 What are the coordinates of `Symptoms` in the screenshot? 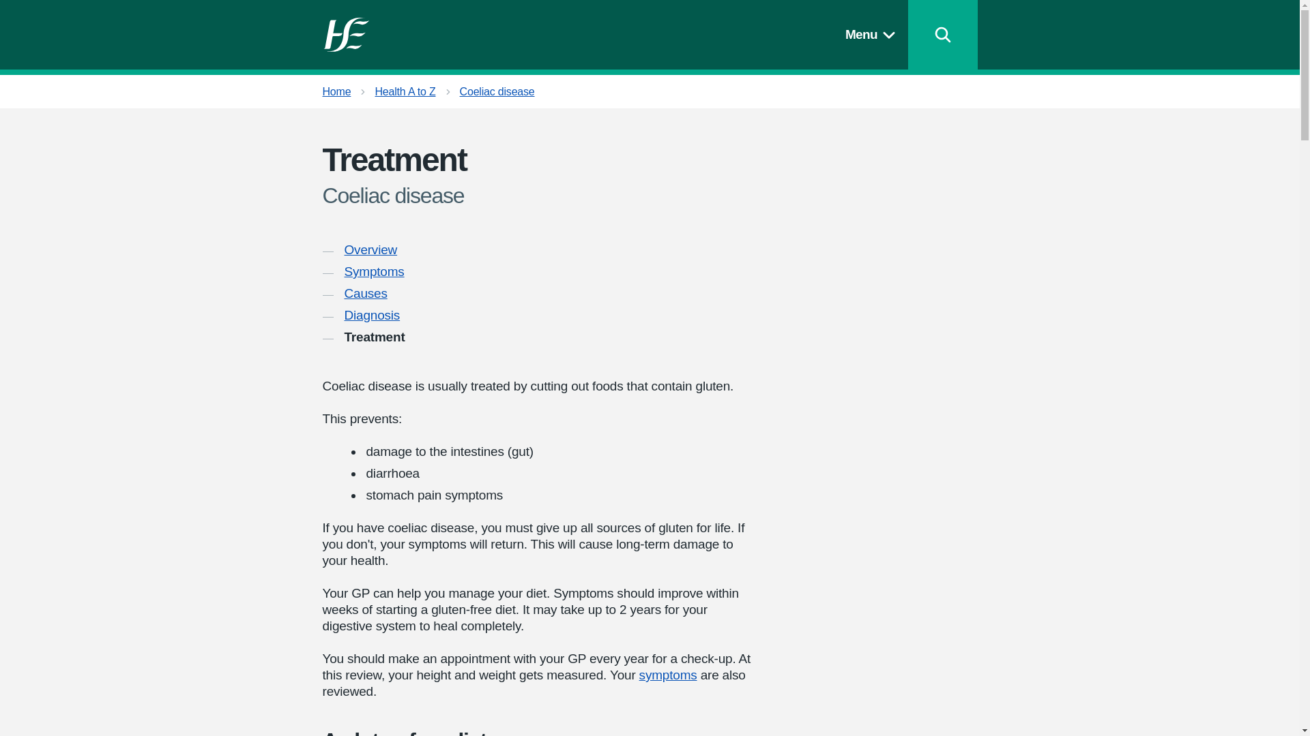 It's located at (373, 271).